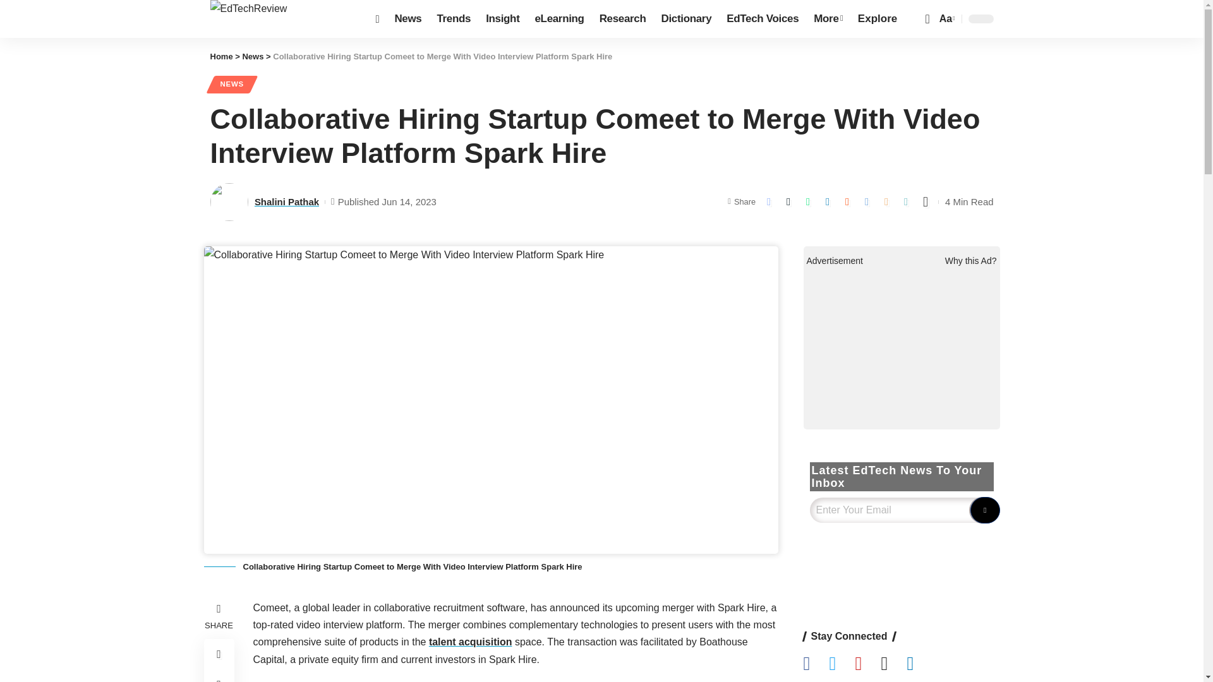 The height and width of the screenshot is (682, 1213). Describe the element at coordinates (558, 19) in the screenshot. I see `eLearning` at that location.